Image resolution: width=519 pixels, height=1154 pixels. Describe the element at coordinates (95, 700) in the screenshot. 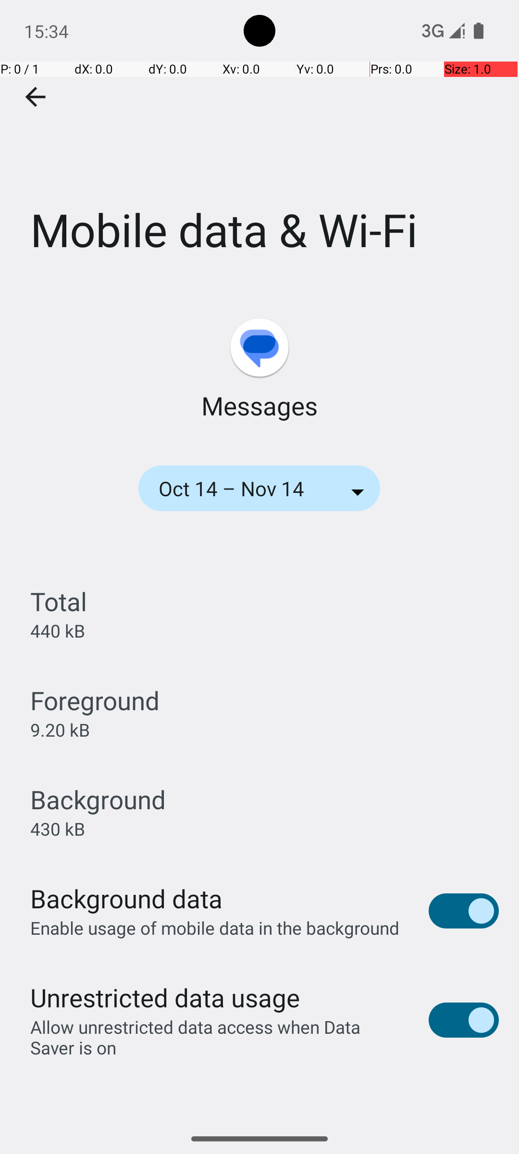

I see `Foreground` at that location.